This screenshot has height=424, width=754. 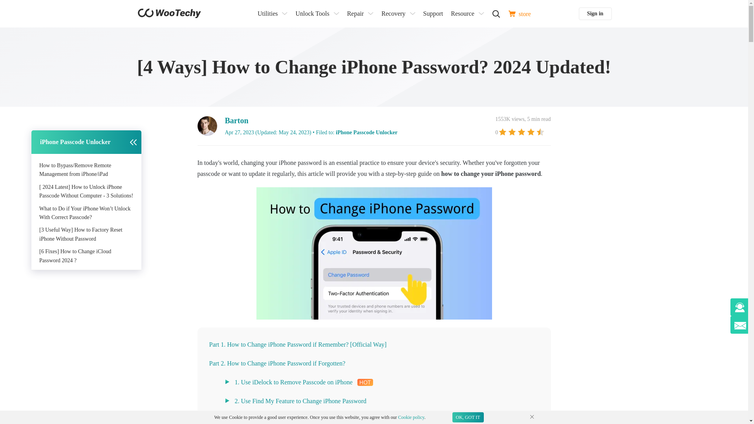 What do you see at coordinates (411, 417) in the screenshot?
I see `Cookie policy` at bounding box center [411, 417].